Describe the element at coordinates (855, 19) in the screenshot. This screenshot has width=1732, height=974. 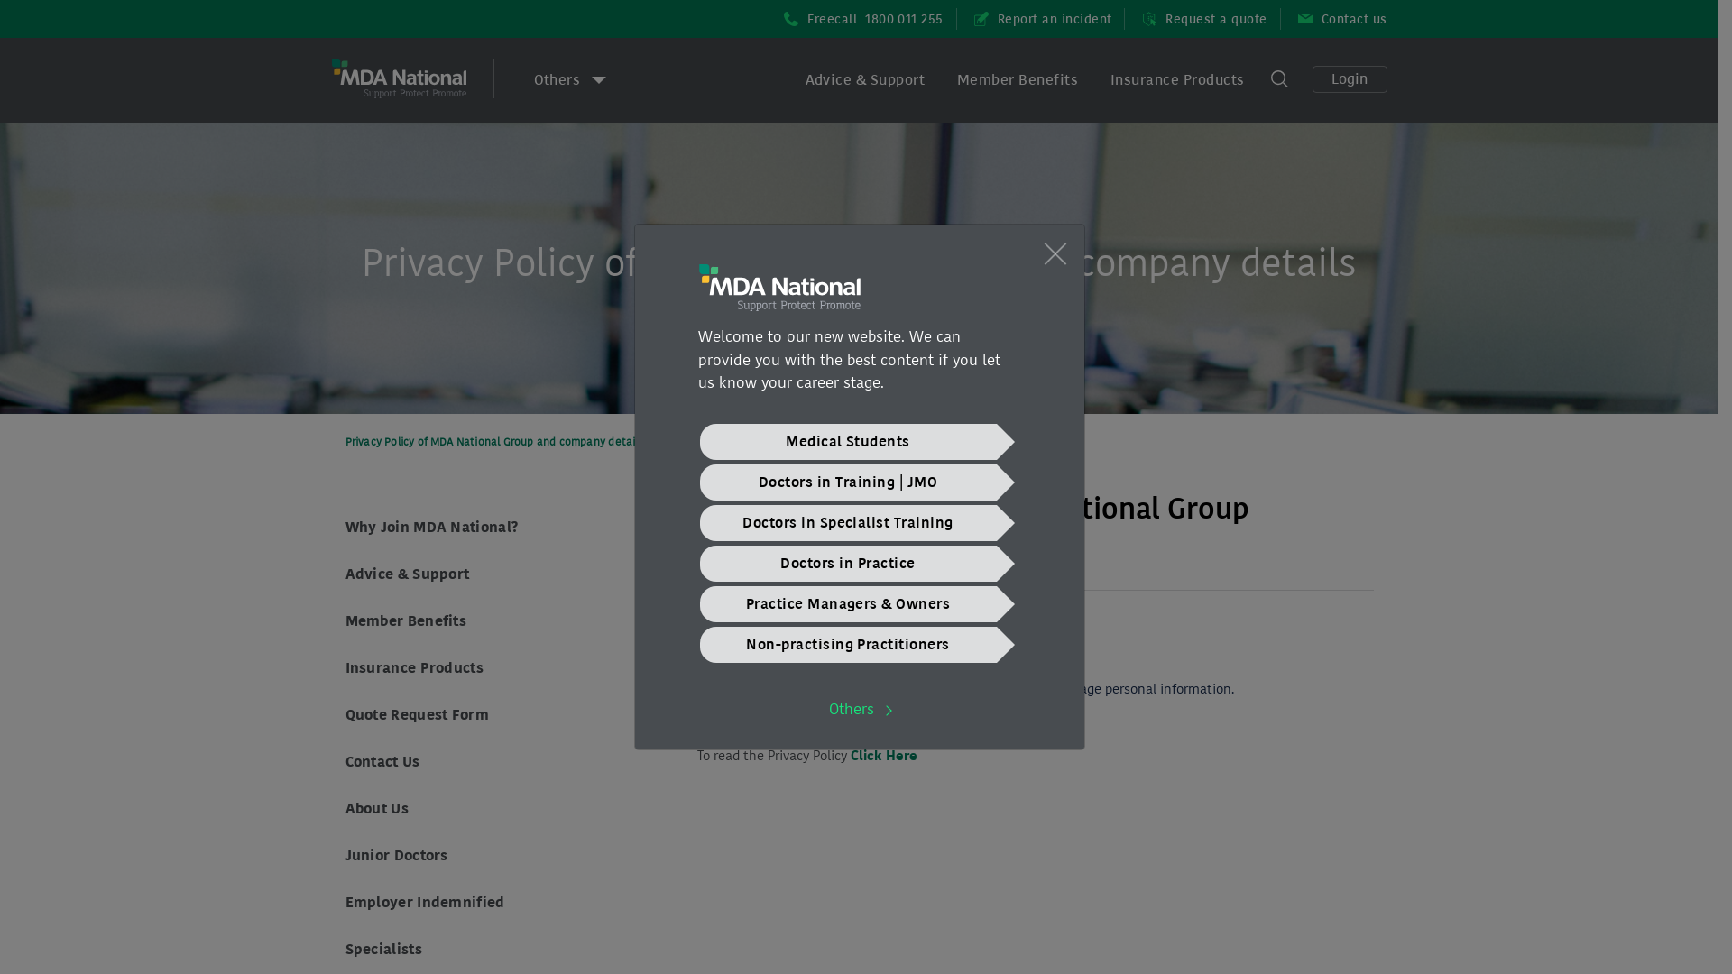
I see `Freecall
  1800 011 255` at that location.